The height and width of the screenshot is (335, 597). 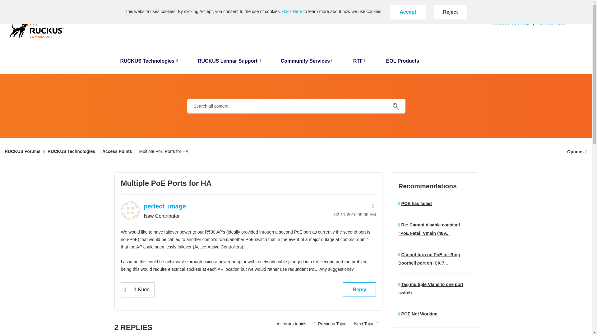 I want to click on RUCKUS Technologies, so click(x=149, y=63).